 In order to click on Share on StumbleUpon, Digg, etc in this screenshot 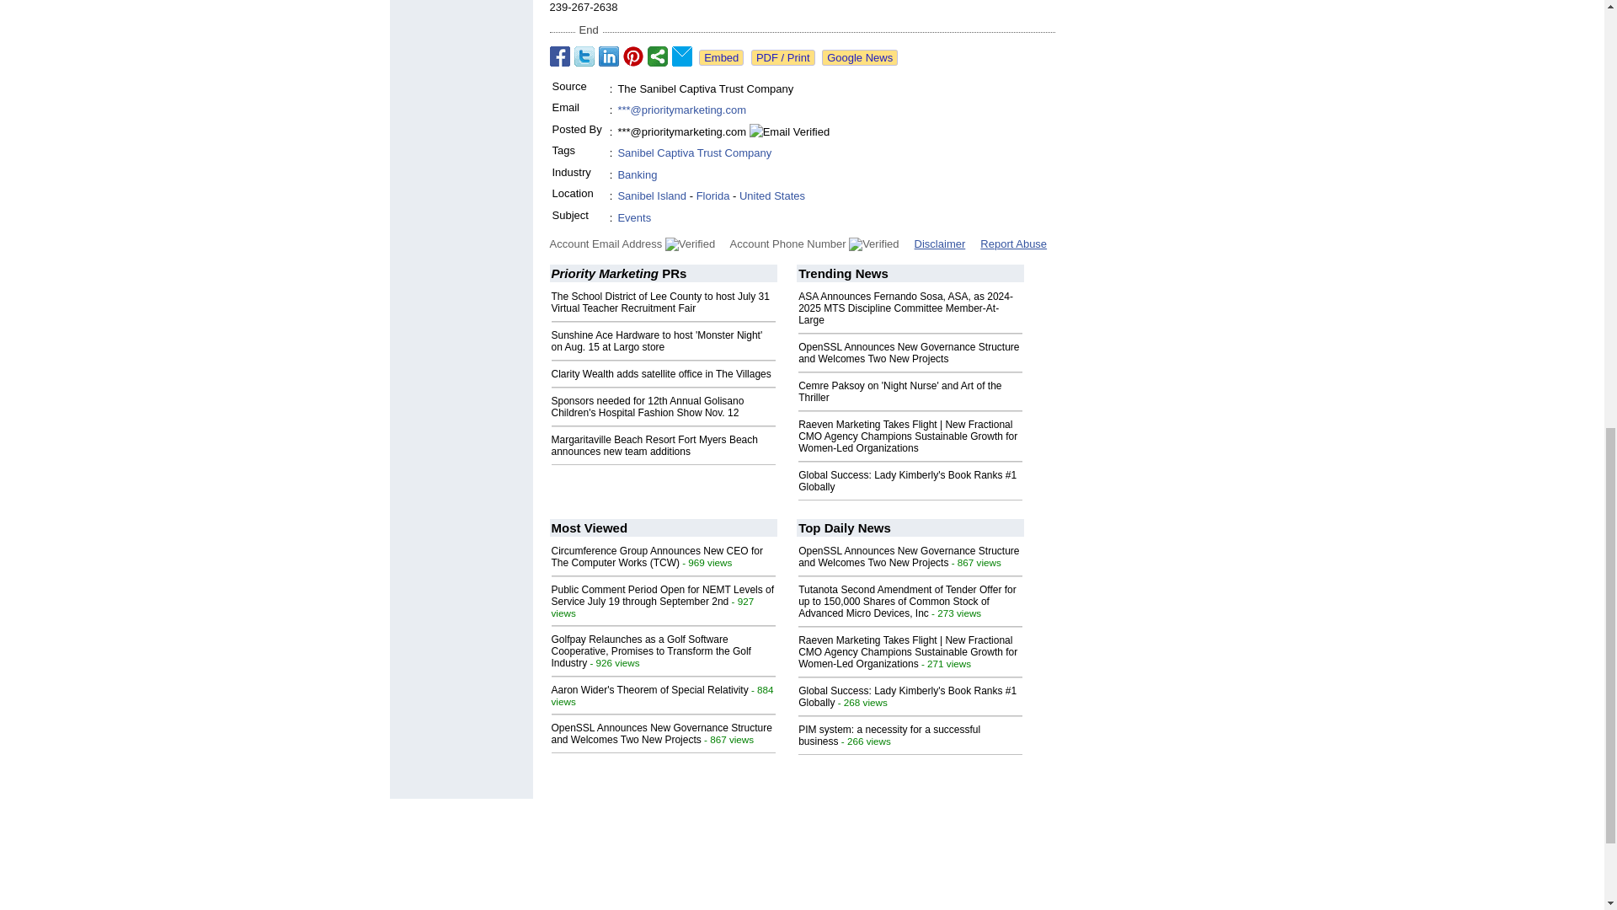, I will do `click(657, 56)`.